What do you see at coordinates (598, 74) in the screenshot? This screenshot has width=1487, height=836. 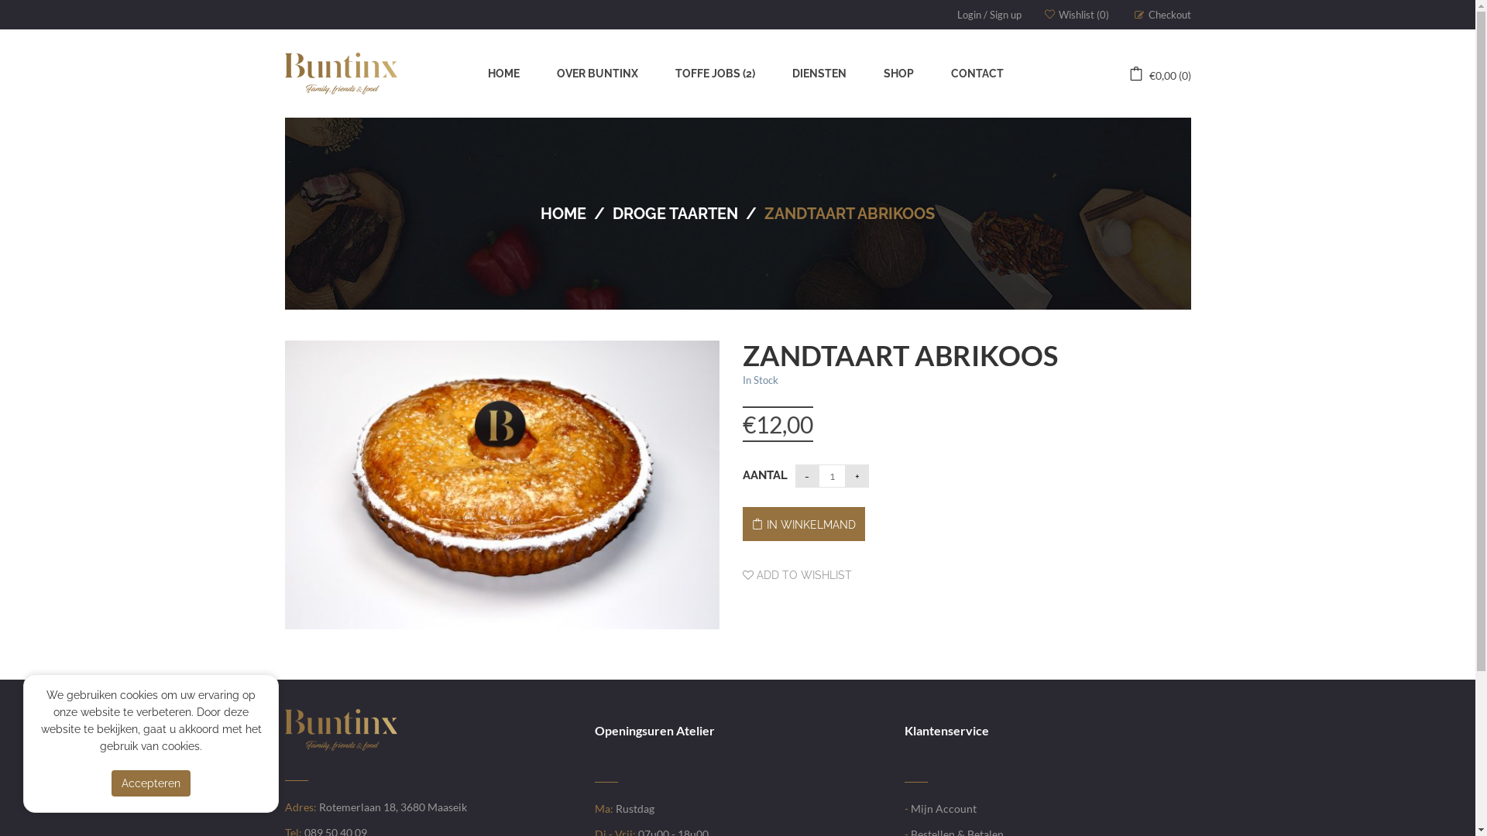 I see `OVER BUNTINX` at bounding box center [598, 74].